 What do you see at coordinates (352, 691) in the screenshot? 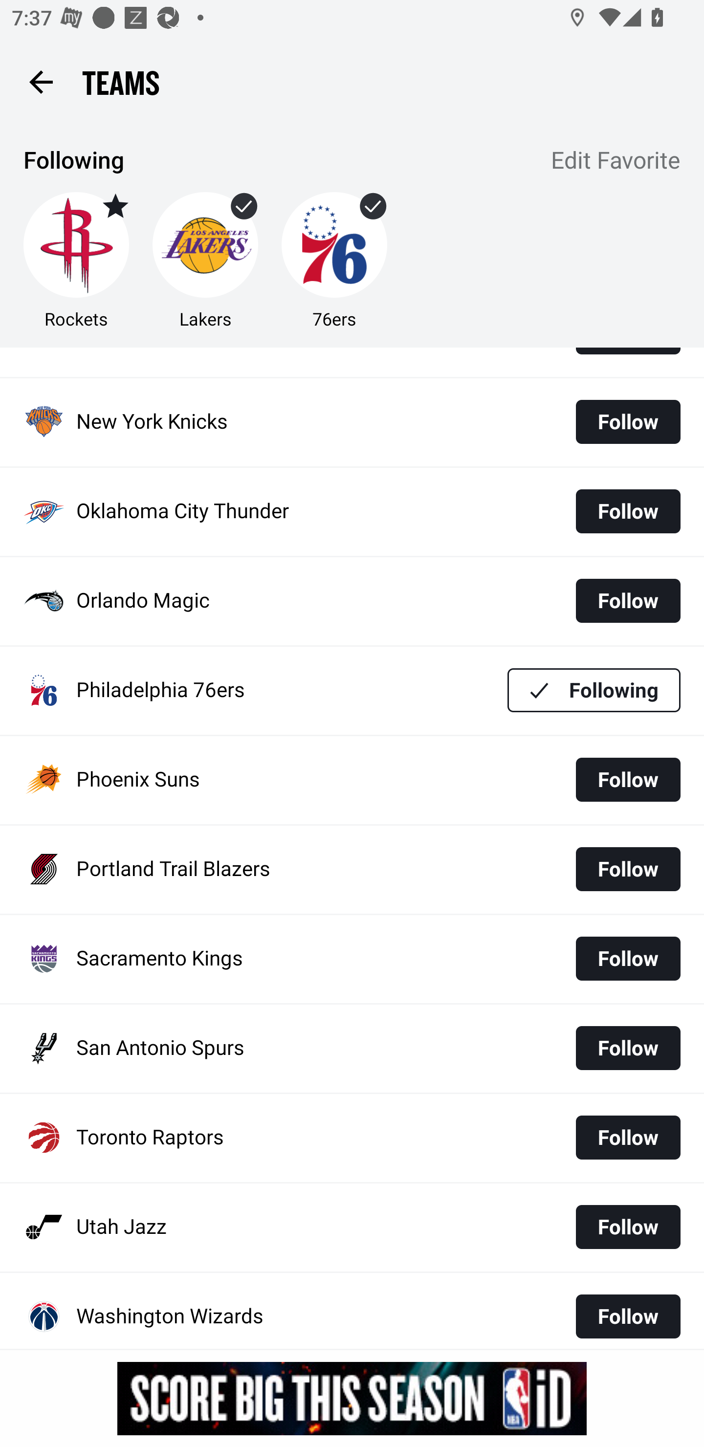
I see `Philadelphia 76ers Following` at bounding box center [352, 691].